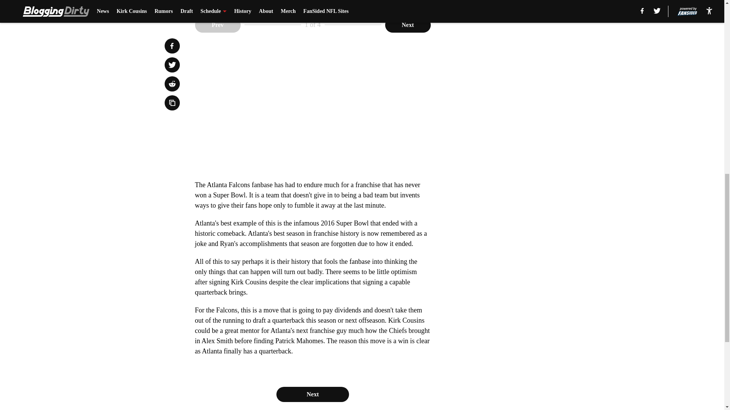 This screenshot has height=410, width=730. Describe the element at coordinates (217, 25) in the screenshot. I see `Prev` at that location.